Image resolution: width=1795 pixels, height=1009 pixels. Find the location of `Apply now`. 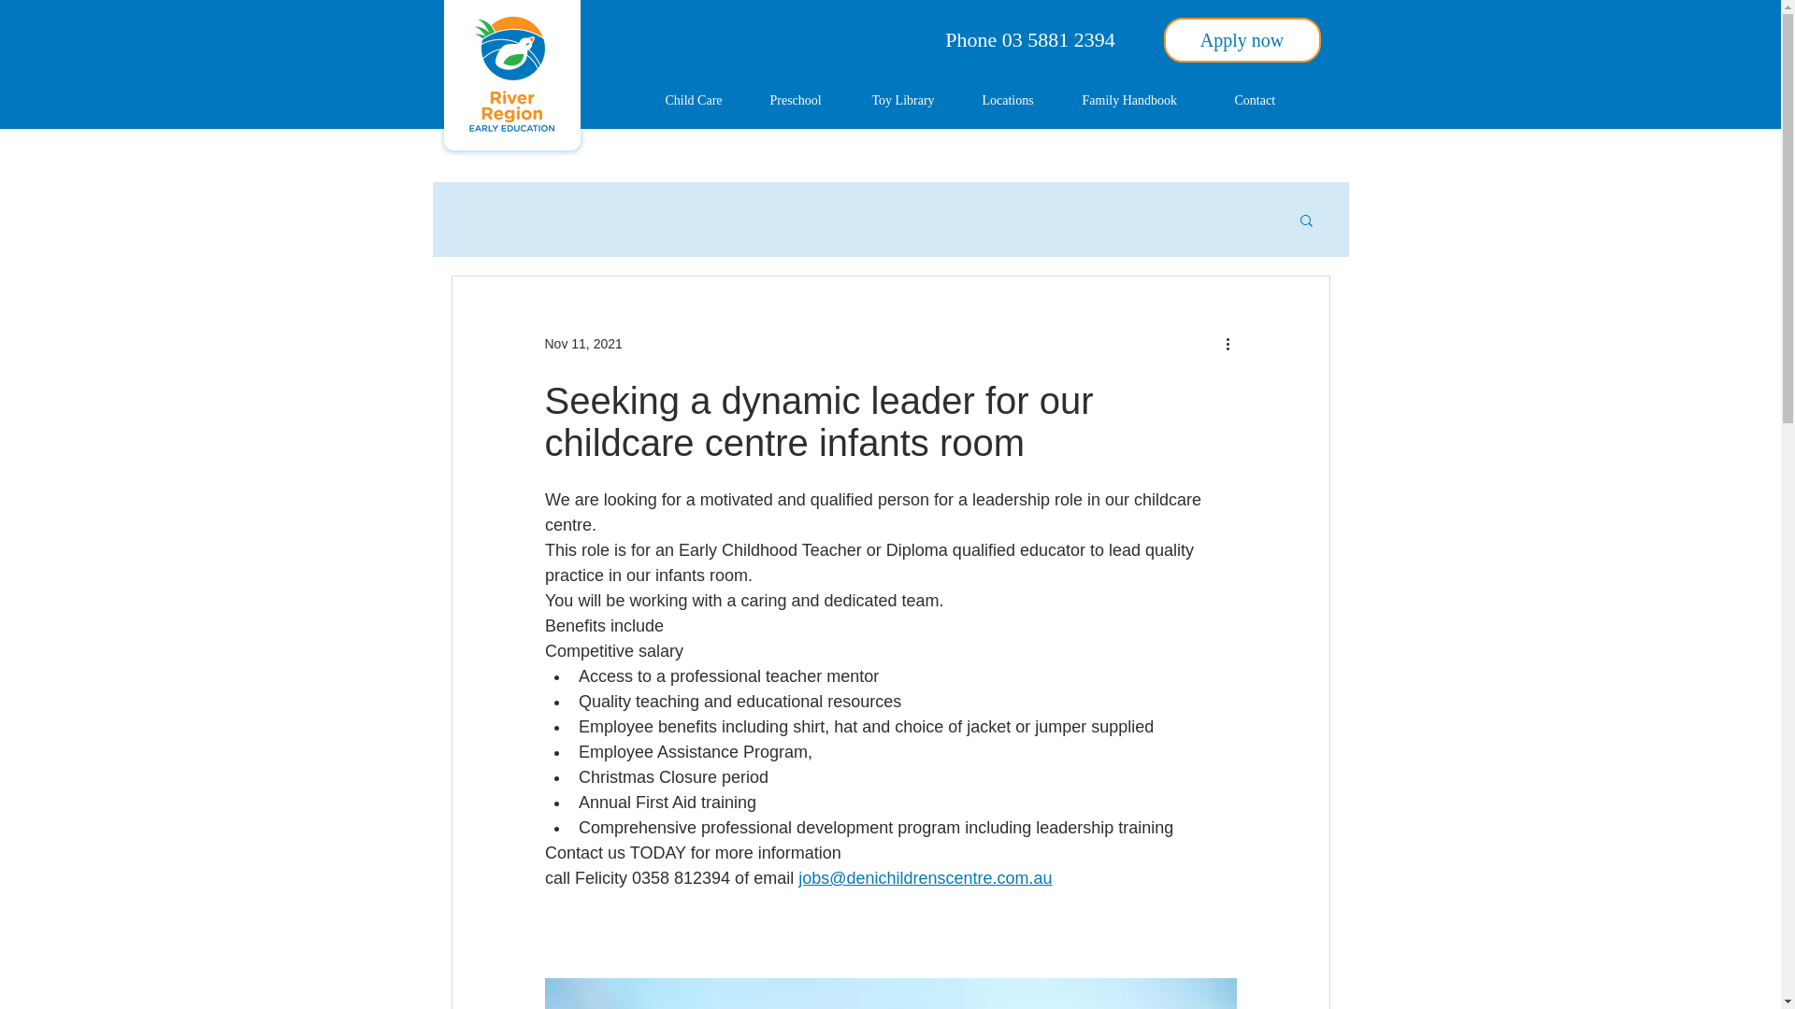

Apply now is located at coordinates (1242, 39).